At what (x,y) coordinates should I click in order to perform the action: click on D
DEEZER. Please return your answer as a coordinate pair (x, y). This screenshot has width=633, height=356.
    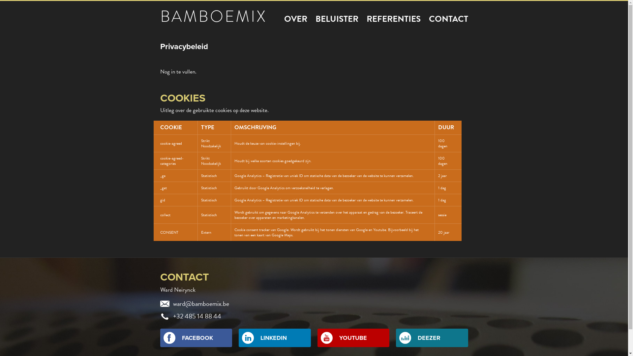
    Looking at the image, I should click on (432, 338).